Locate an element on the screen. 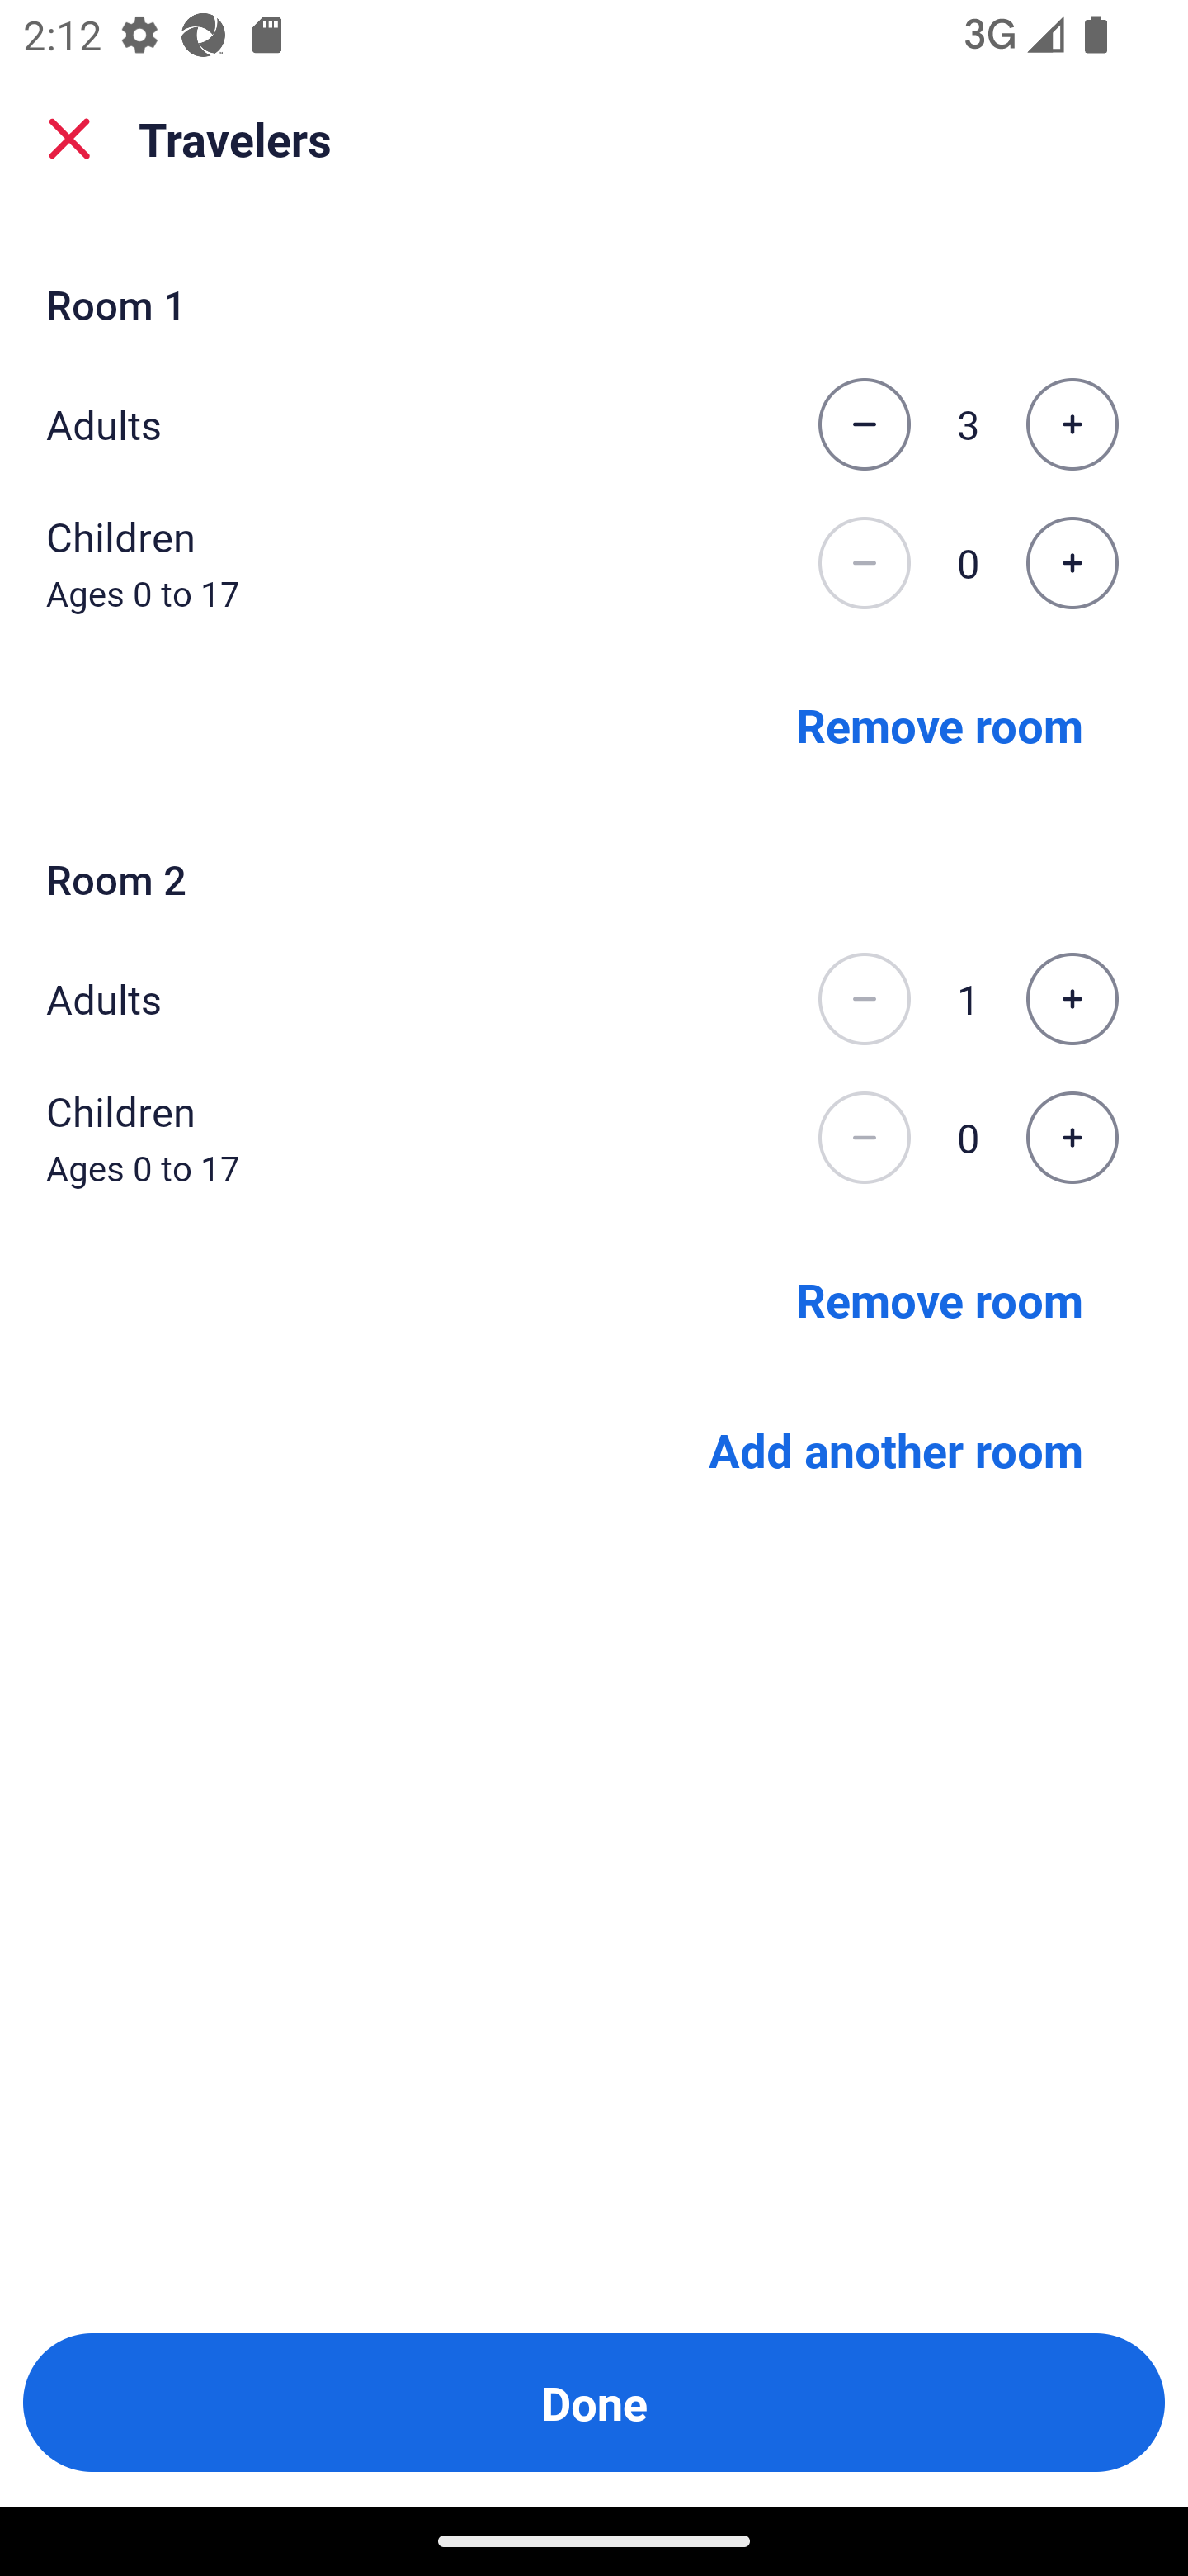 This screenshot has width=1188, height=2576. Increase the number of adults is located at coordinates (1072, 999).